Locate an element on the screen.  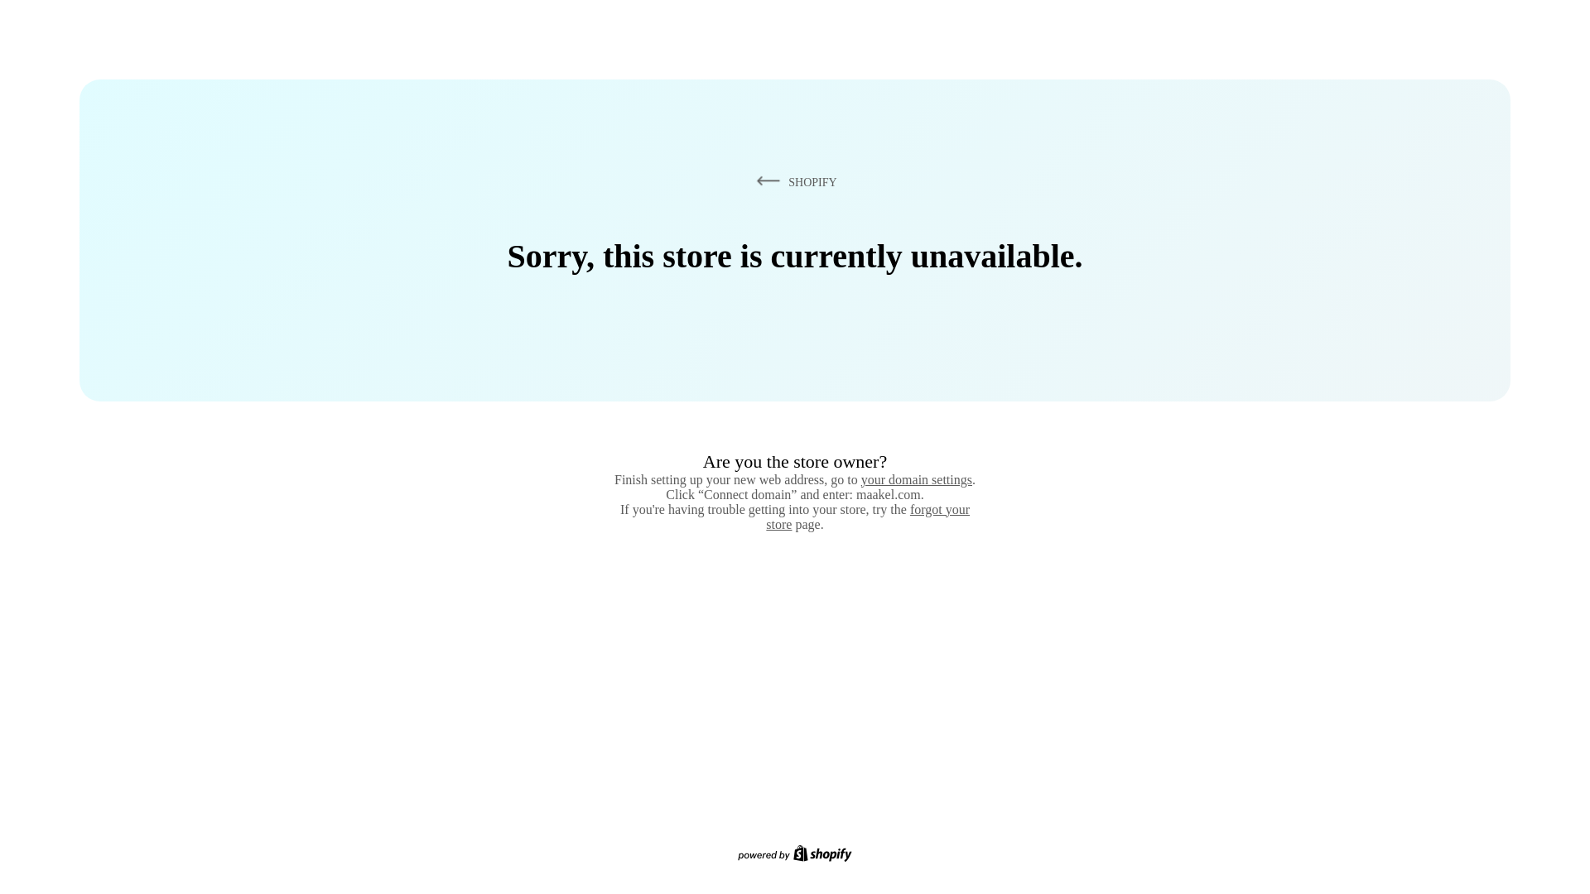
your domain settings is located at coordinates (916, 479).